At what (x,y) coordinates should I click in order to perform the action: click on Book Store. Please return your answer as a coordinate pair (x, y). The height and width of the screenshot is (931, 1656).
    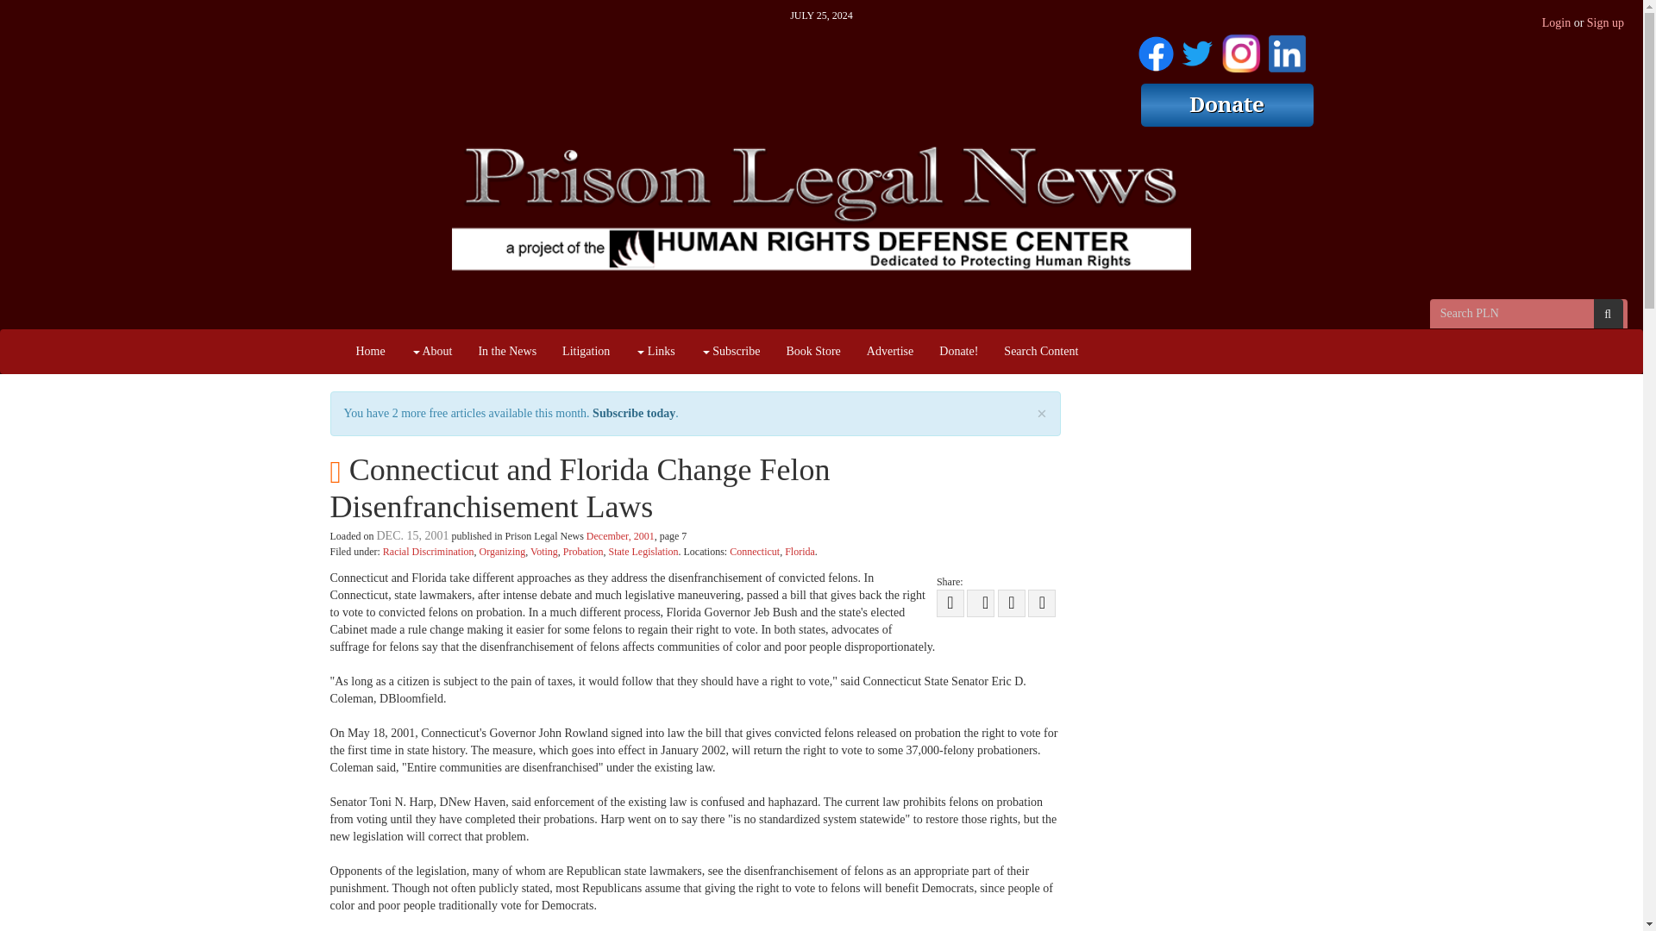
    Looking at the image, I should click on (812, 352).